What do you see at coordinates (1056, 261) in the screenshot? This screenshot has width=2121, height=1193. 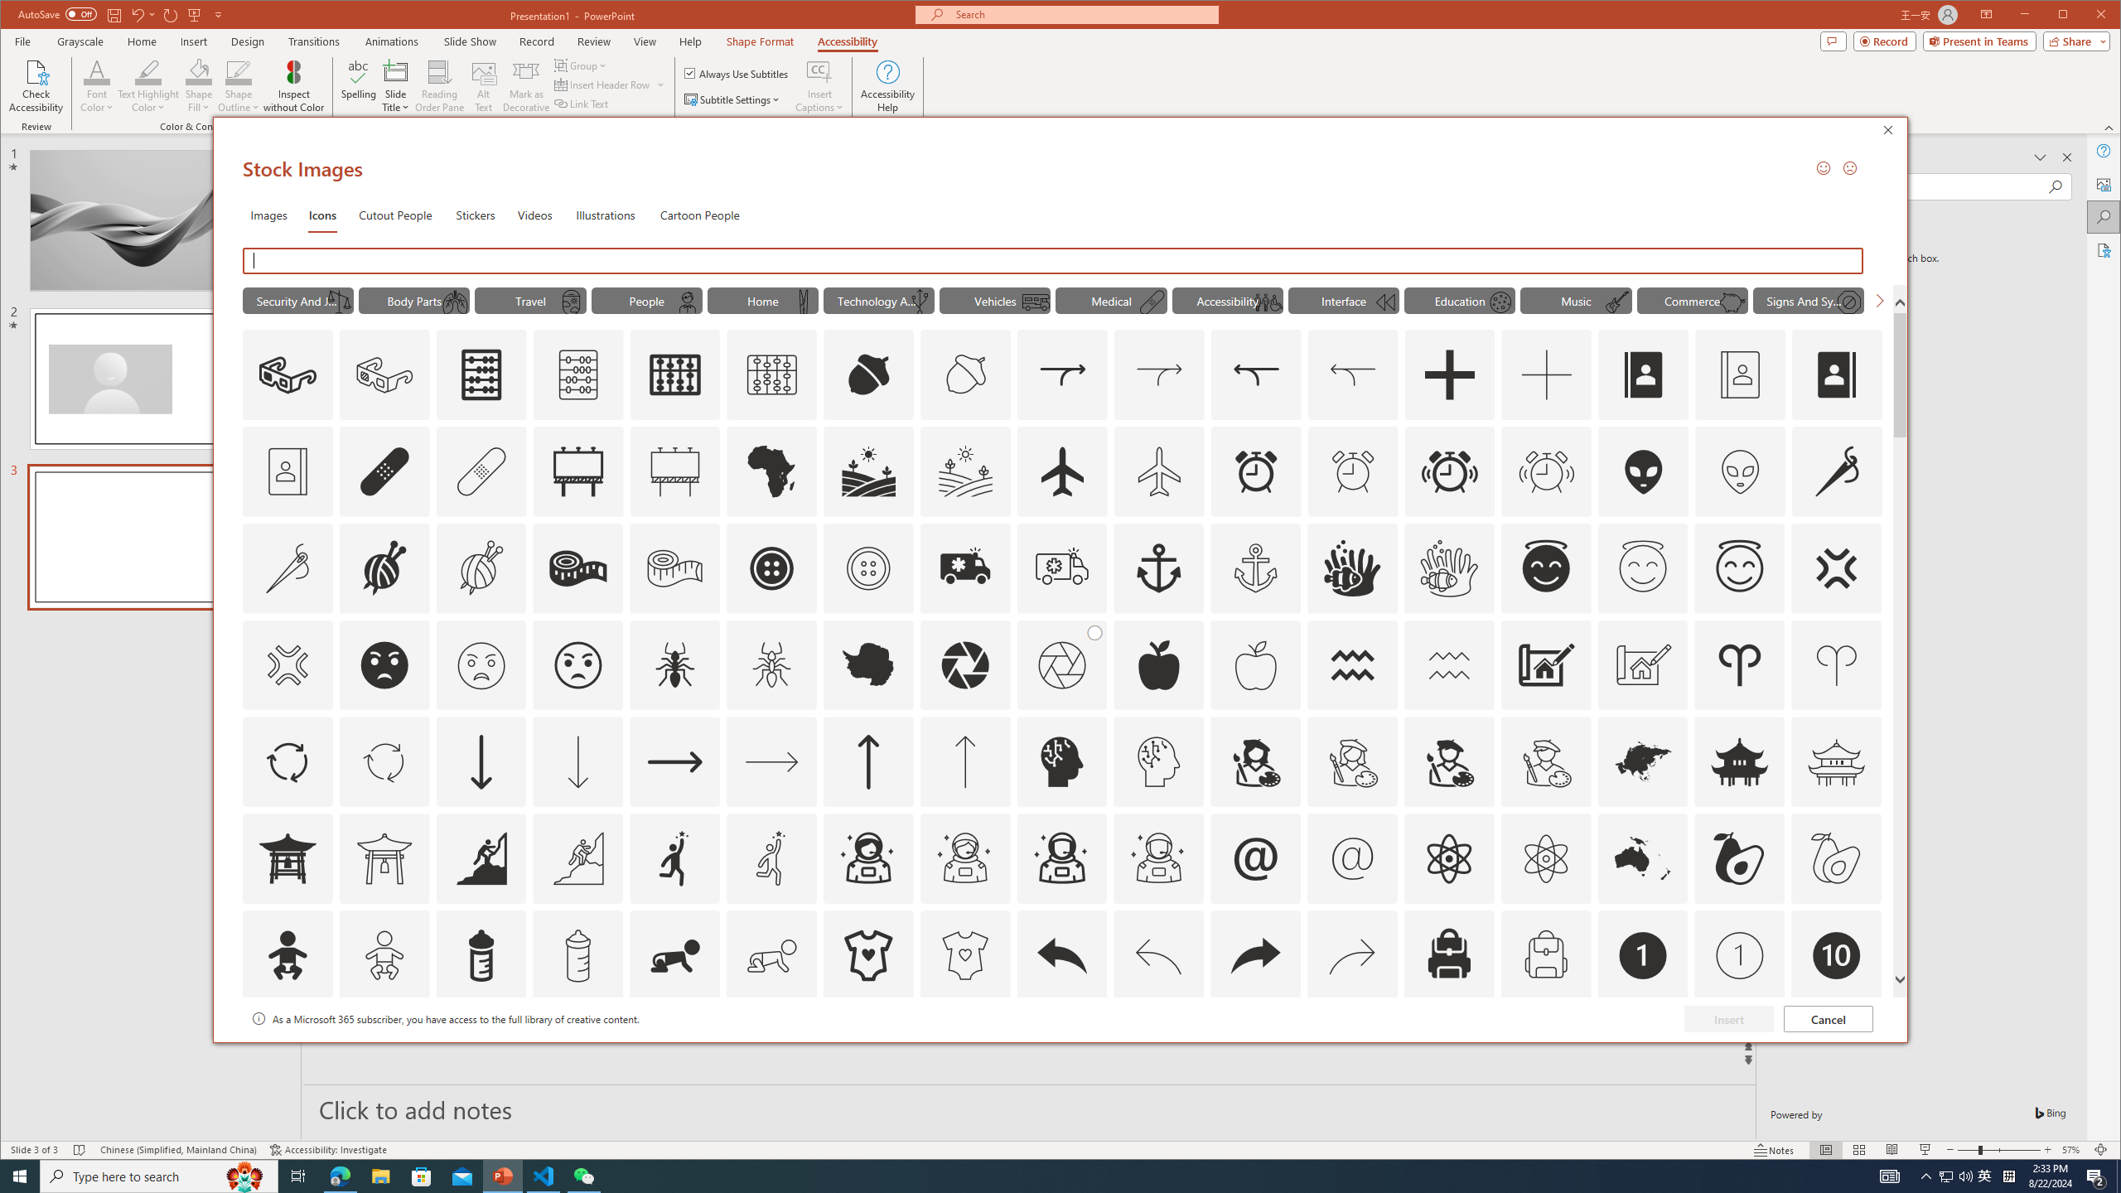 I see `Search Icons` at bounding box center [1056, 261].